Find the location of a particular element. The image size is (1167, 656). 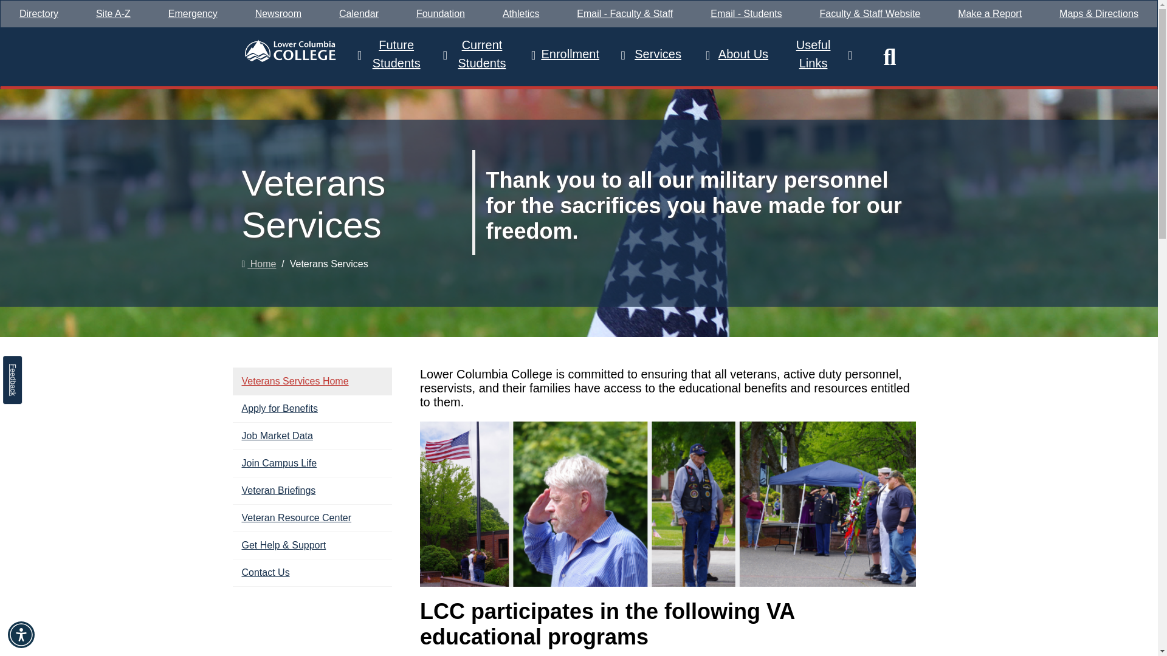

Emergency is located at coordinates (192, 13).